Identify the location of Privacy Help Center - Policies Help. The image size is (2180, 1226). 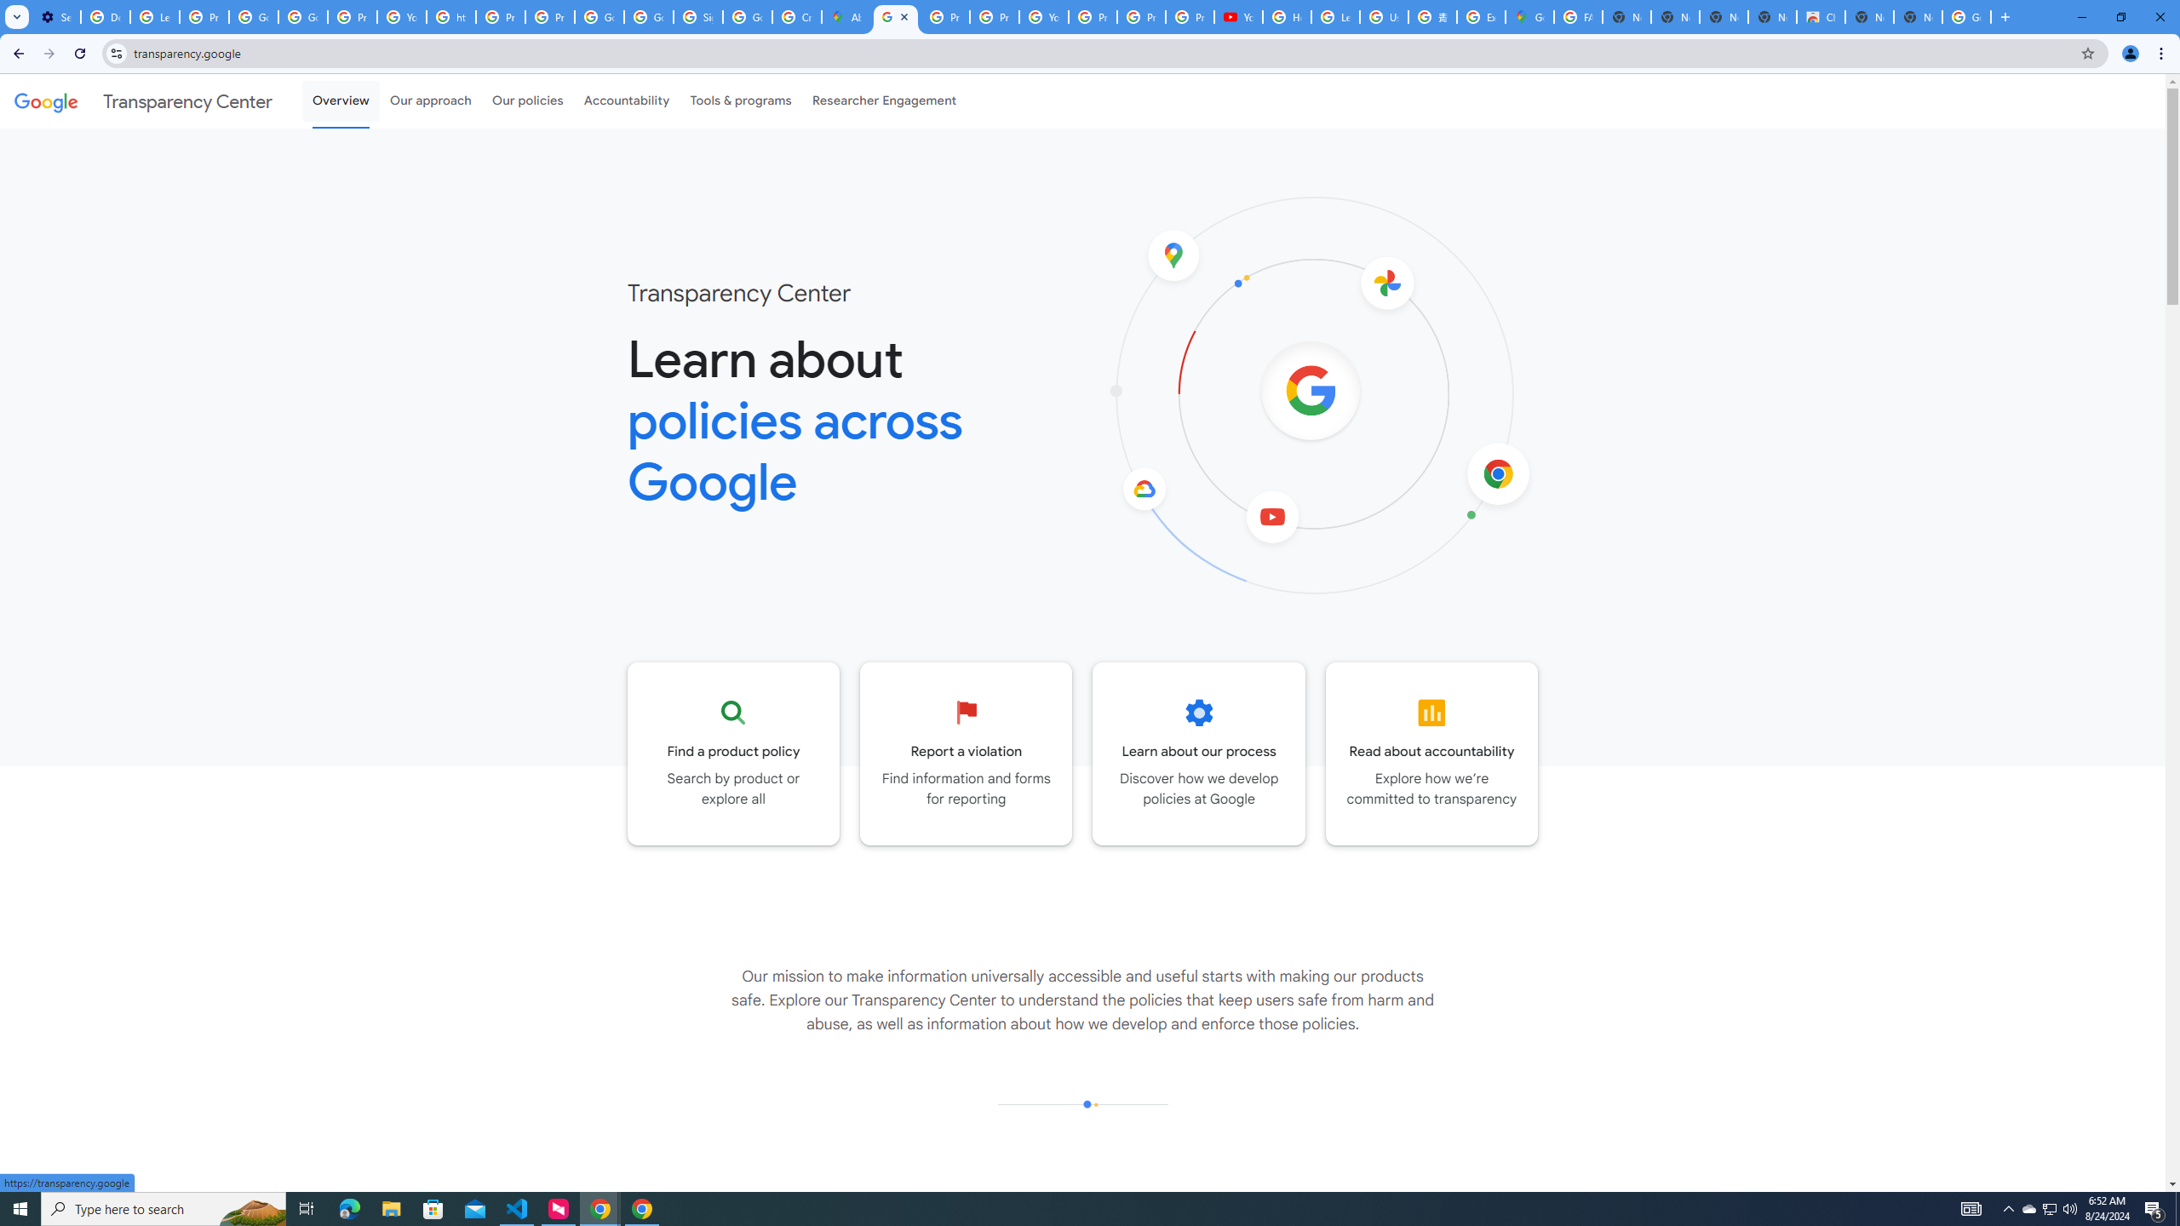
(944, 17).